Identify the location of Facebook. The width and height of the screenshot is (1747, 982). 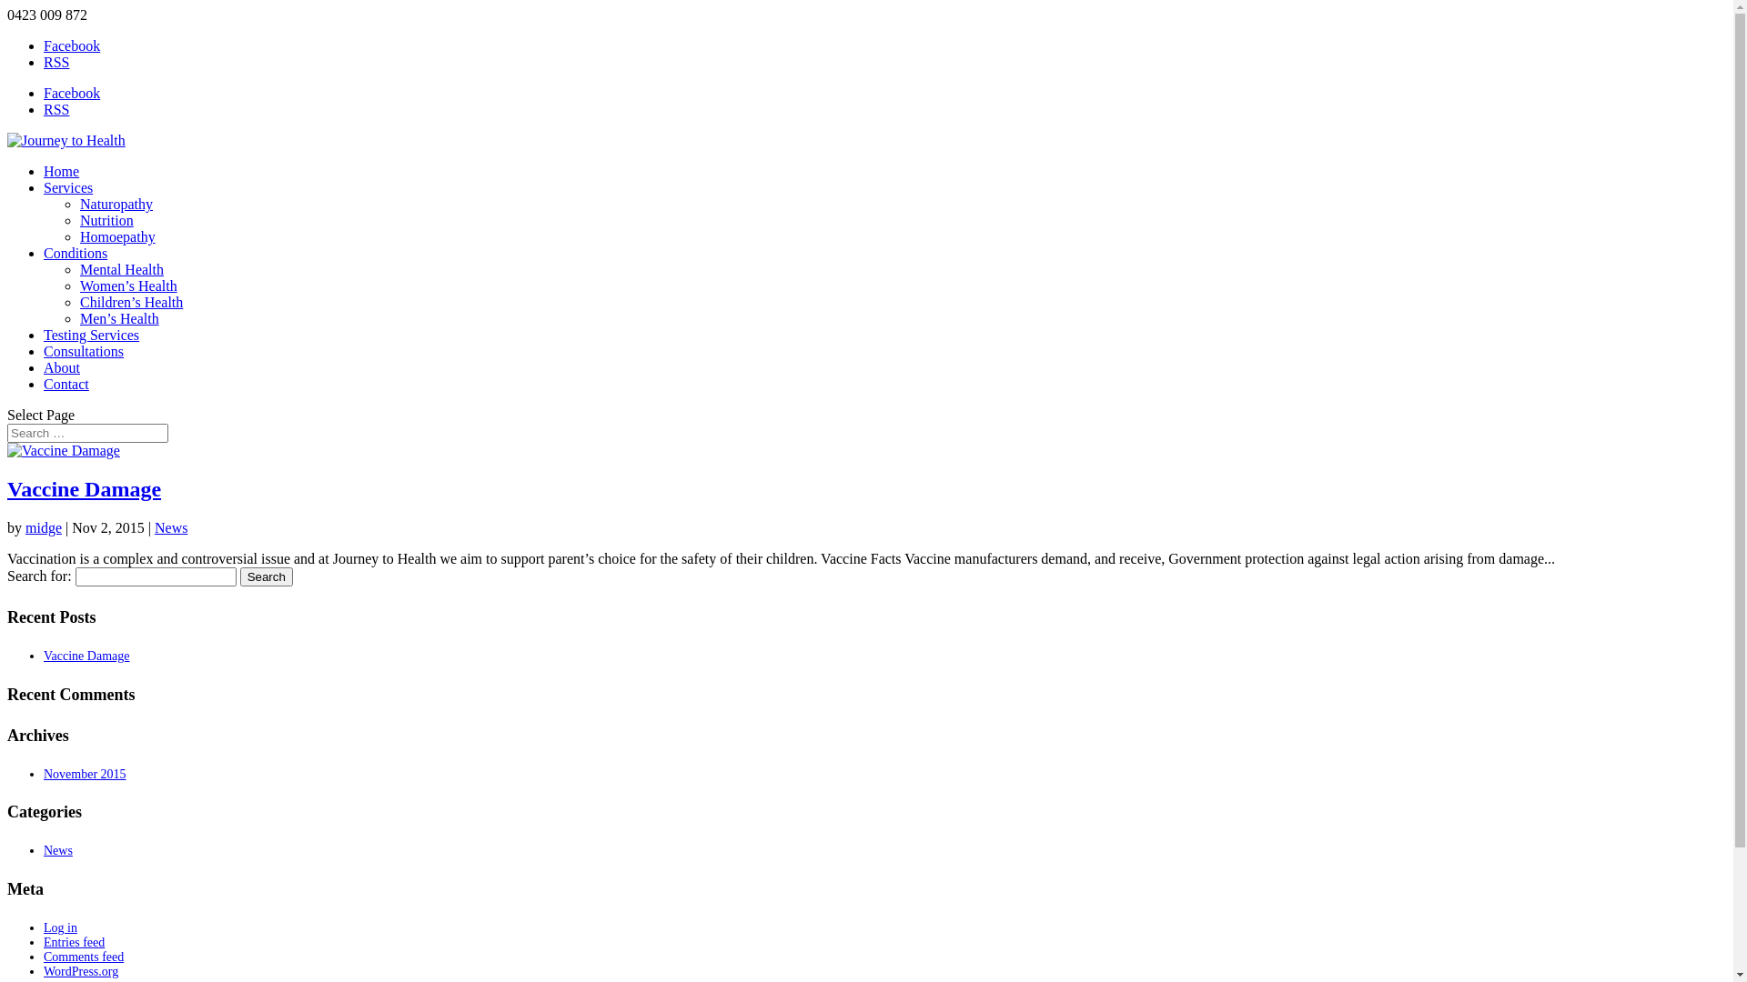
(72, 93).